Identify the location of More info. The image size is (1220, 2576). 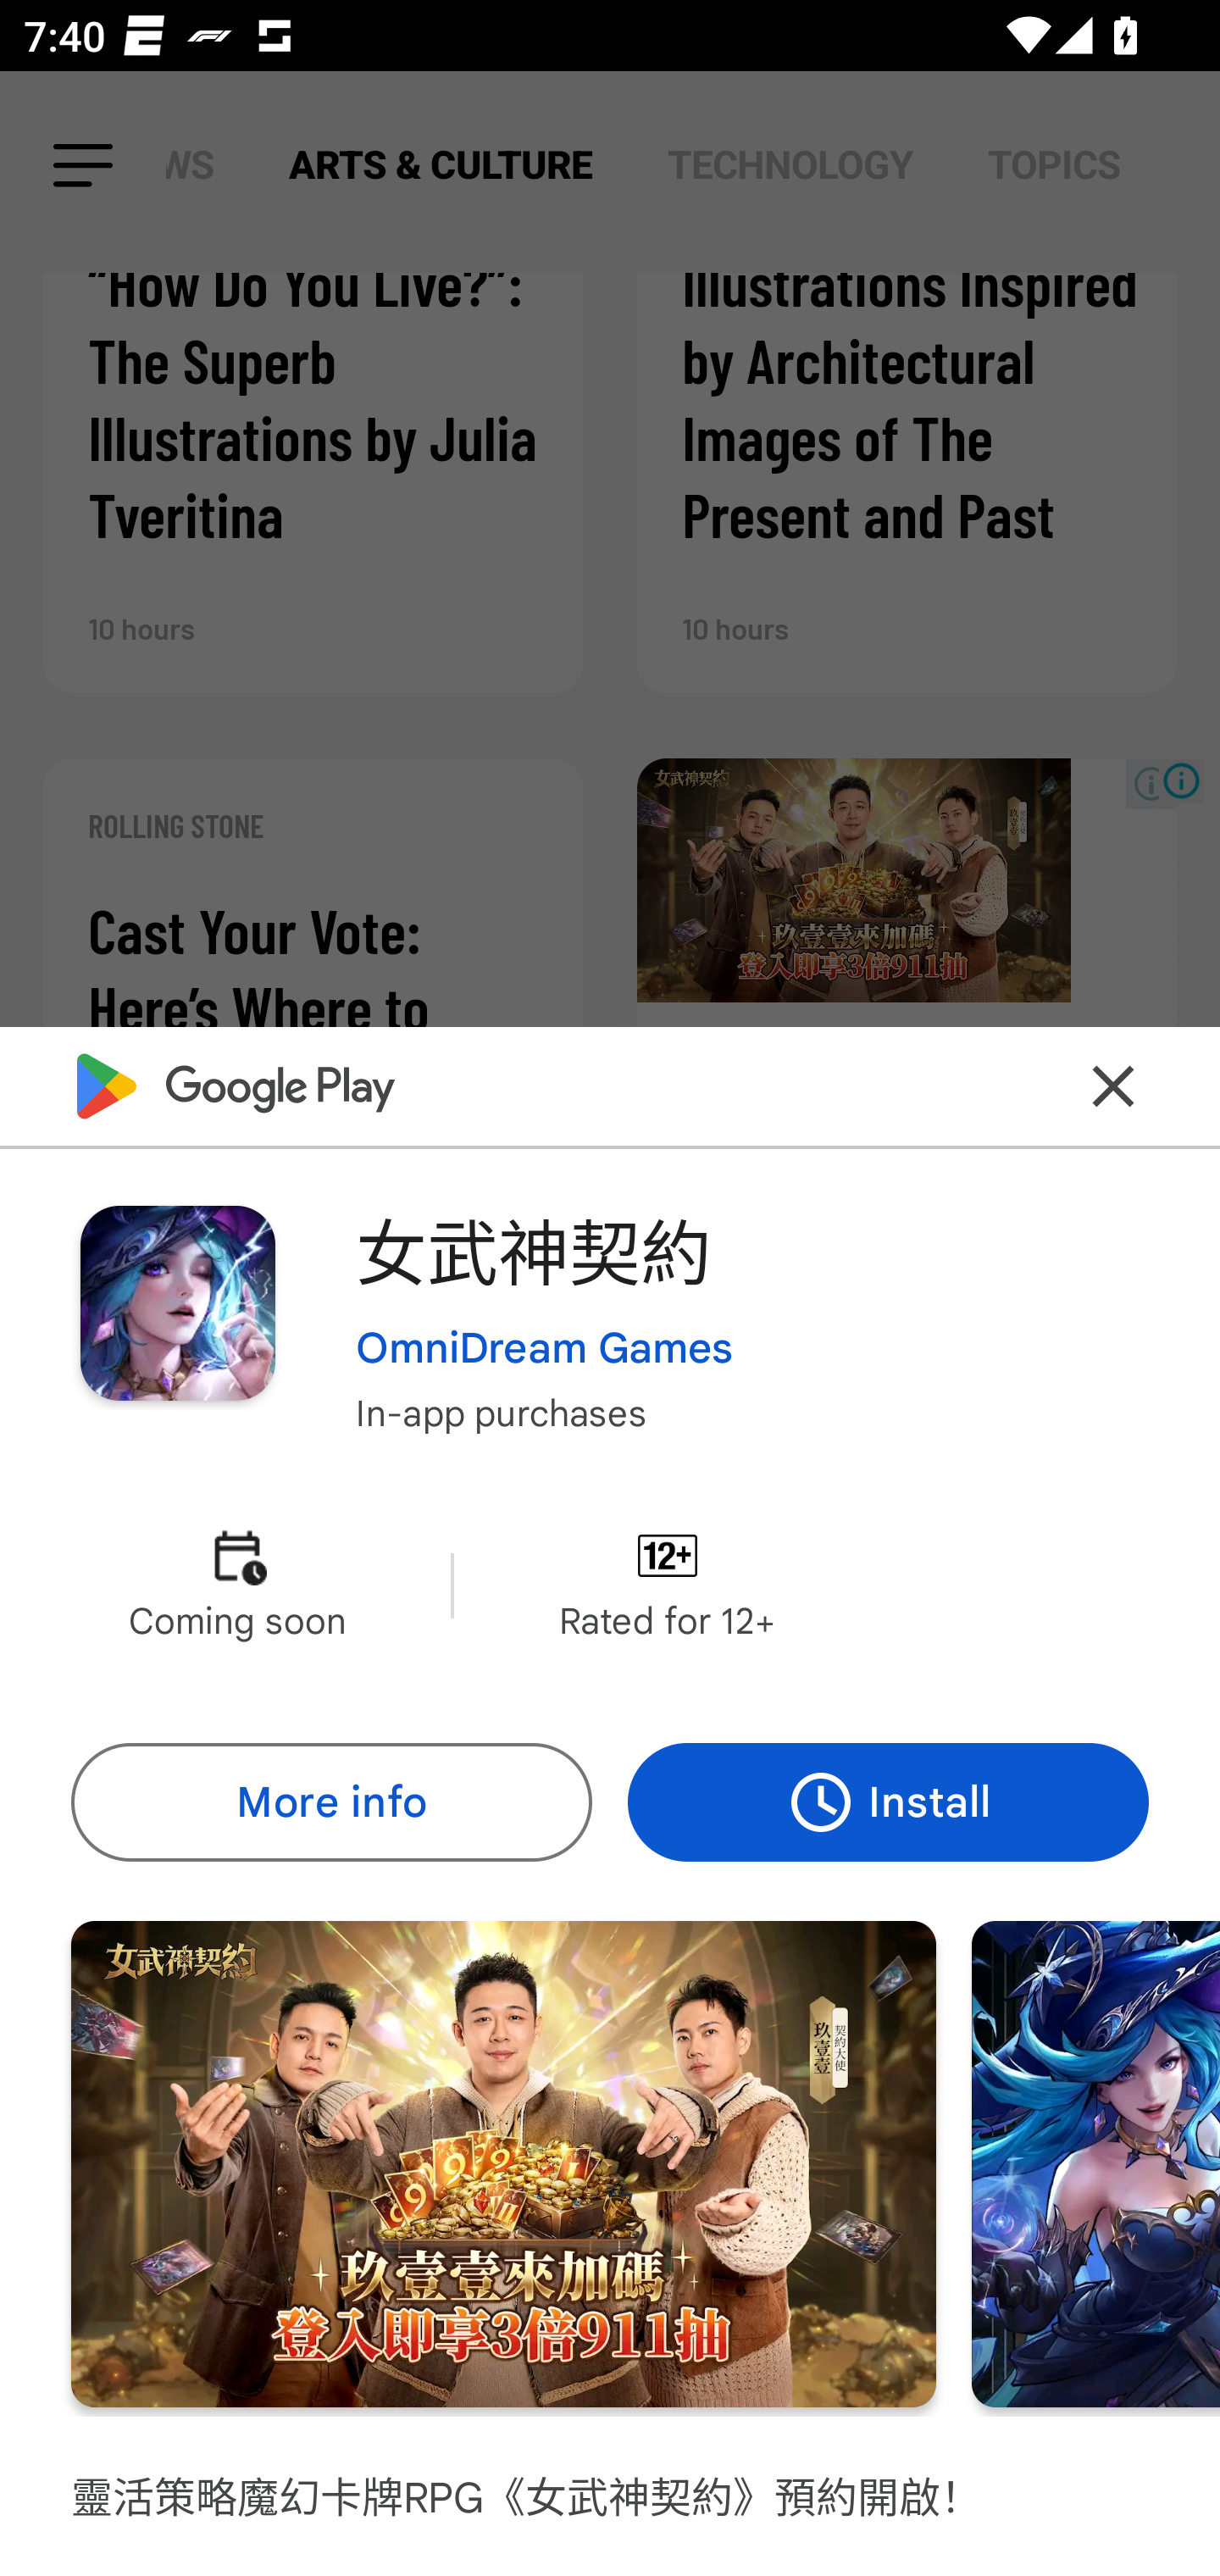
(330, 1803).